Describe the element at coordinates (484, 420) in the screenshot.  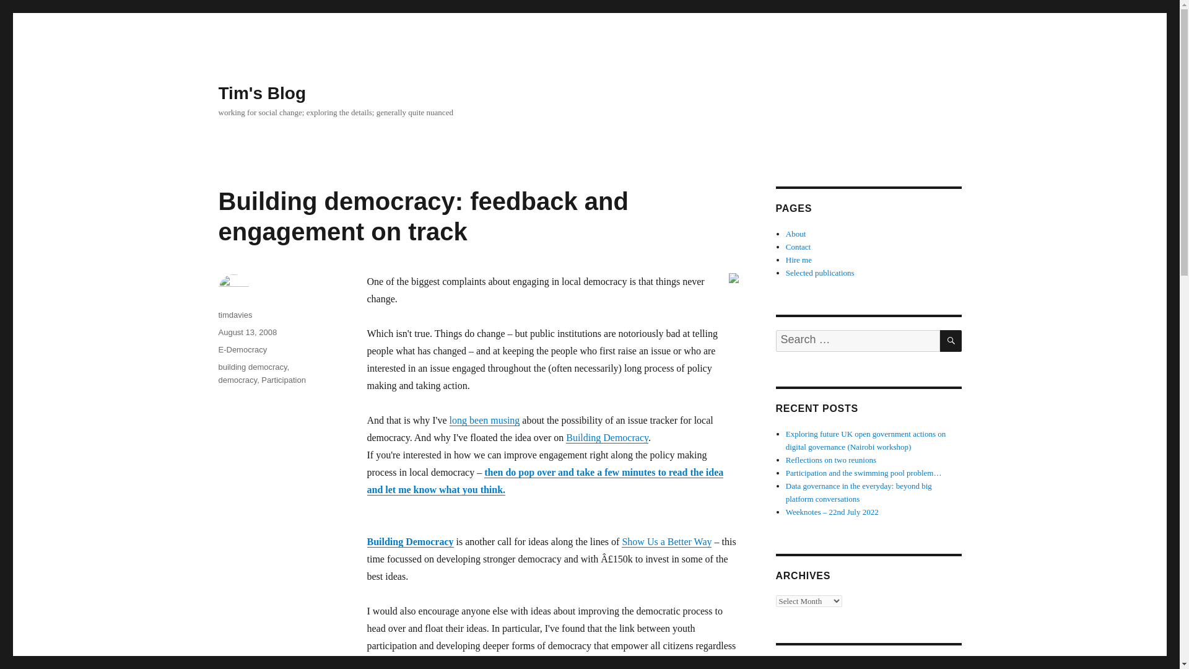
I see `long been musing` at that location.